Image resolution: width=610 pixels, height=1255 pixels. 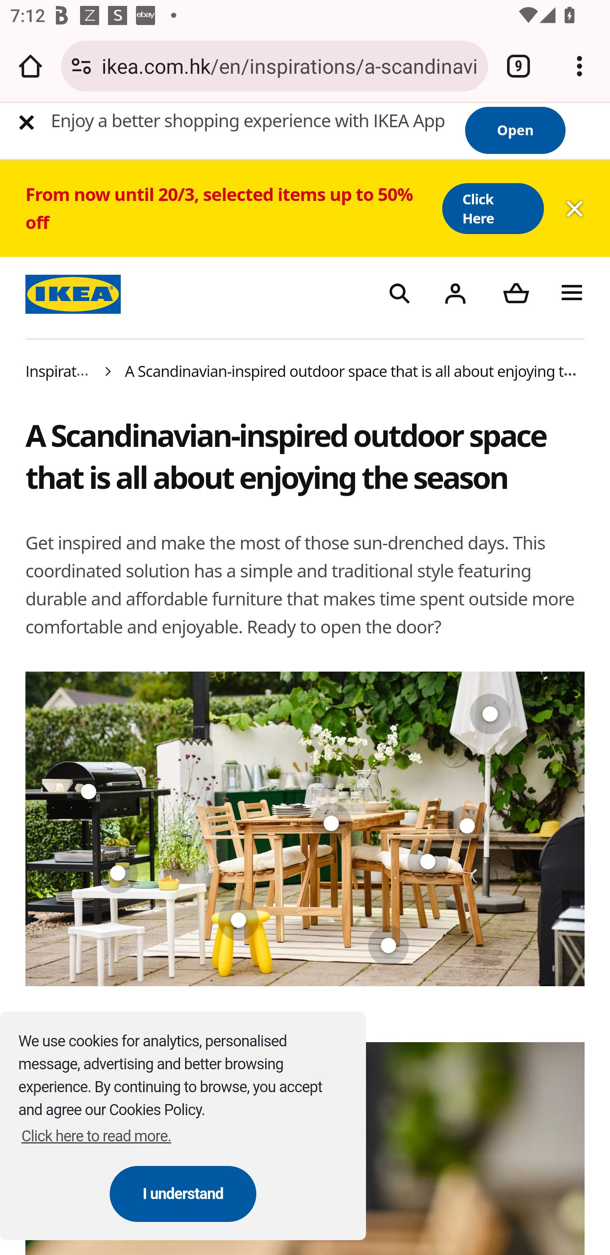 What do you see at coordinates (75, 292) in the screenshot?
I see `IKEA` at bounding box center [75, 292].